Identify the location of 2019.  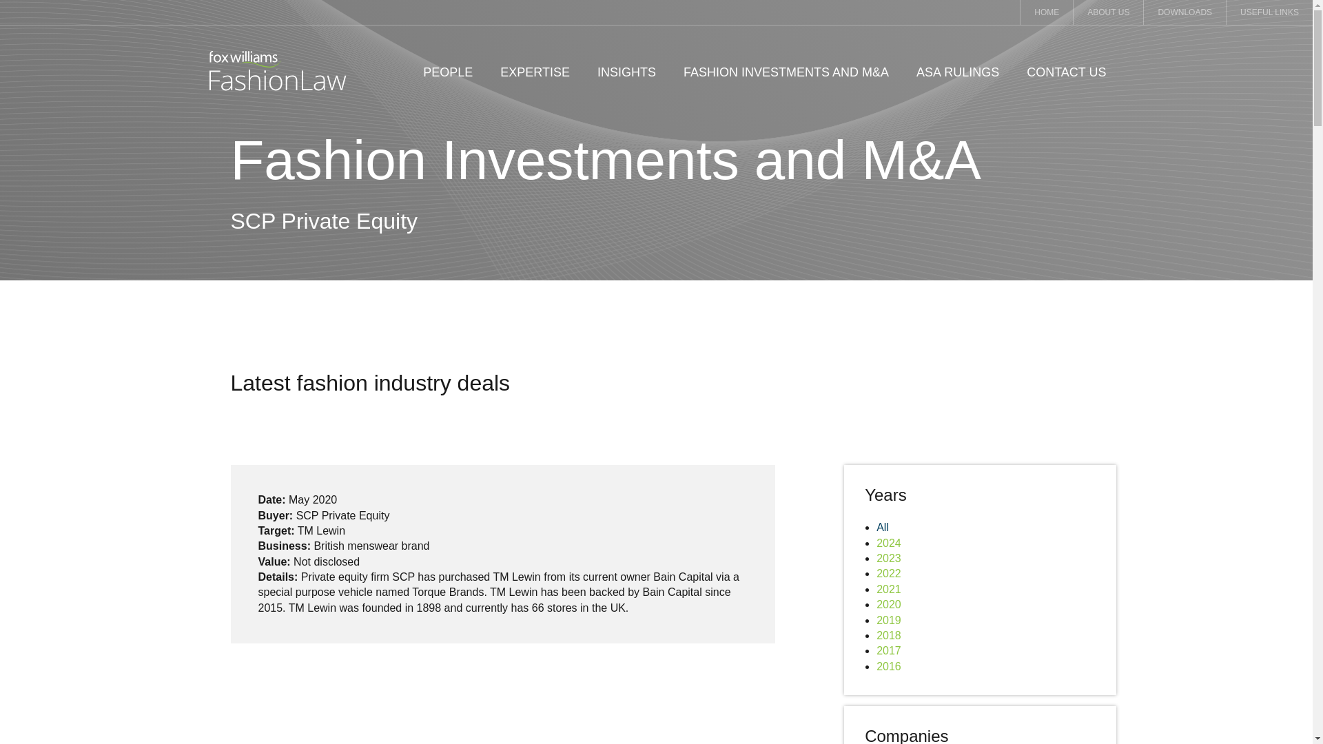
(888, 620).